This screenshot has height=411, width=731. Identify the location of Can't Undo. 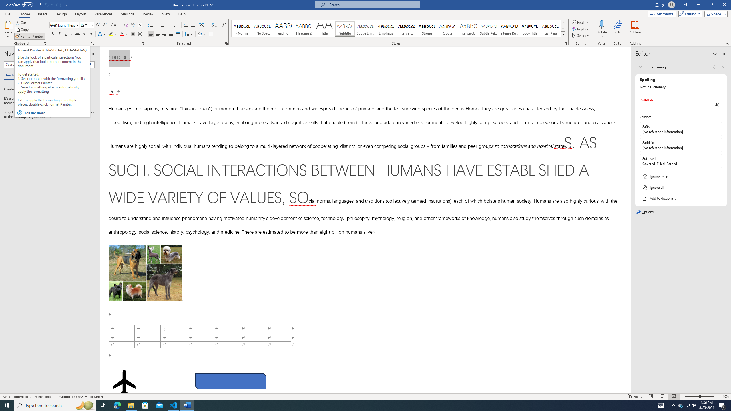
(49, 5).